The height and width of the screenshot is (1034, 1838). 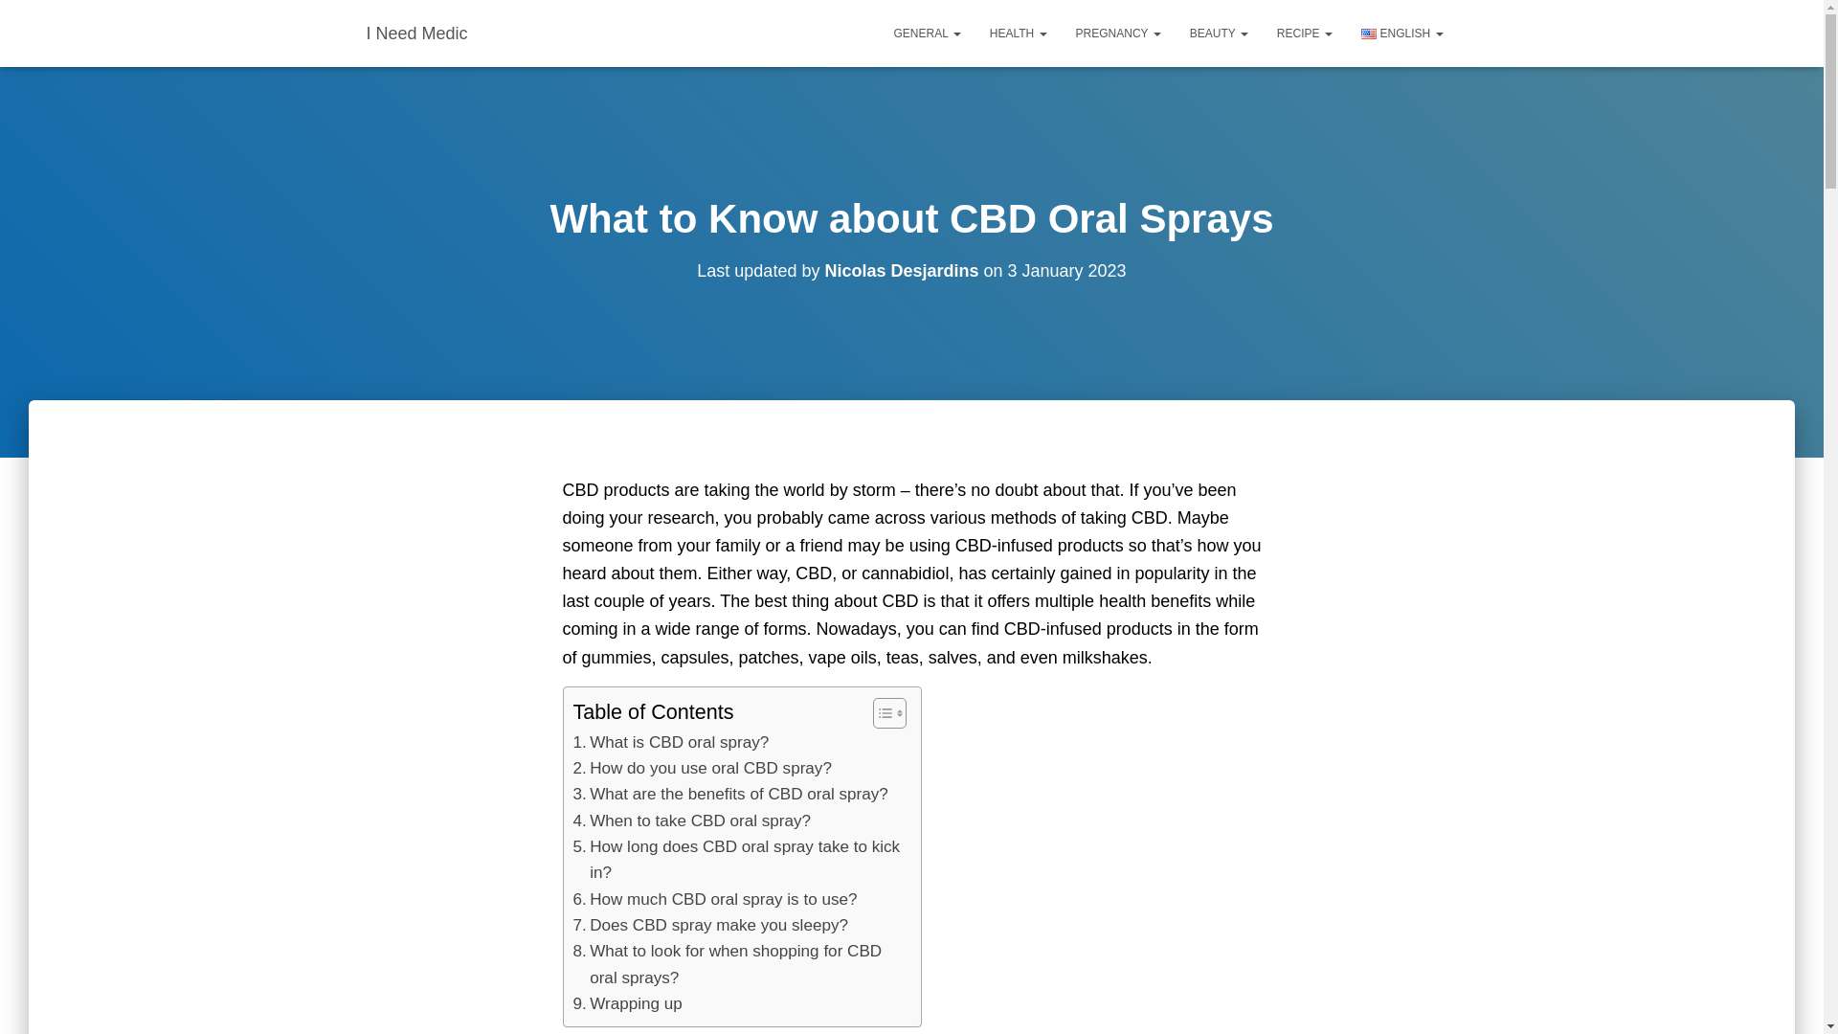 What do you see at coordinates (1118, 33) in the screenshot?
I see `PREGNANCY` at bounding box center [1118, 33].